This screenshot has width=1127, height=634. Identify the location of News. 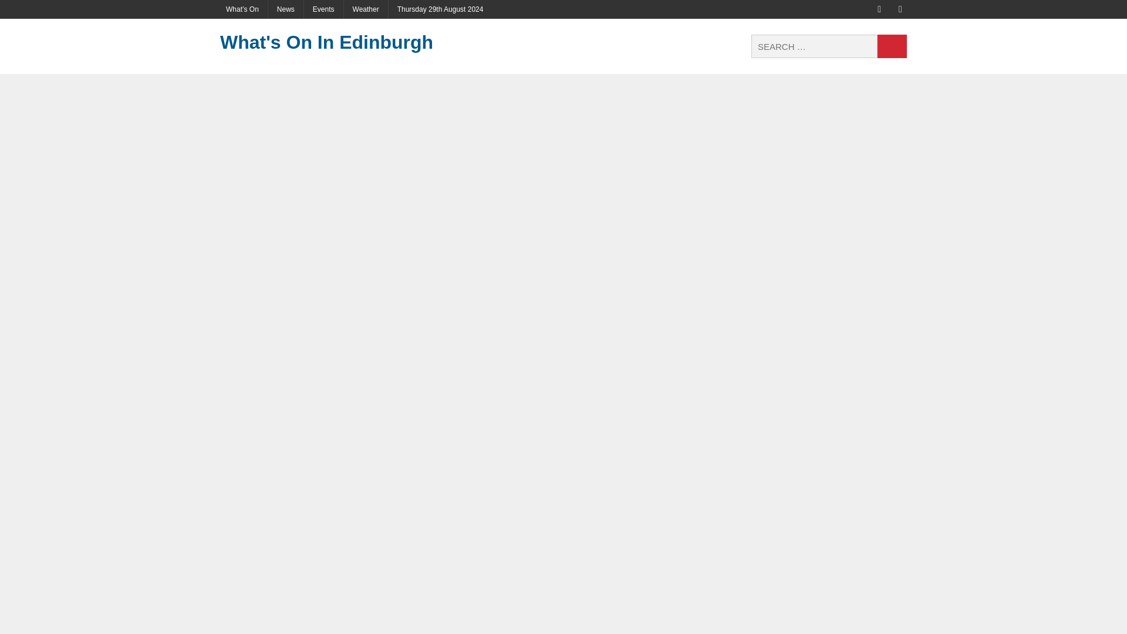
(285, 9).